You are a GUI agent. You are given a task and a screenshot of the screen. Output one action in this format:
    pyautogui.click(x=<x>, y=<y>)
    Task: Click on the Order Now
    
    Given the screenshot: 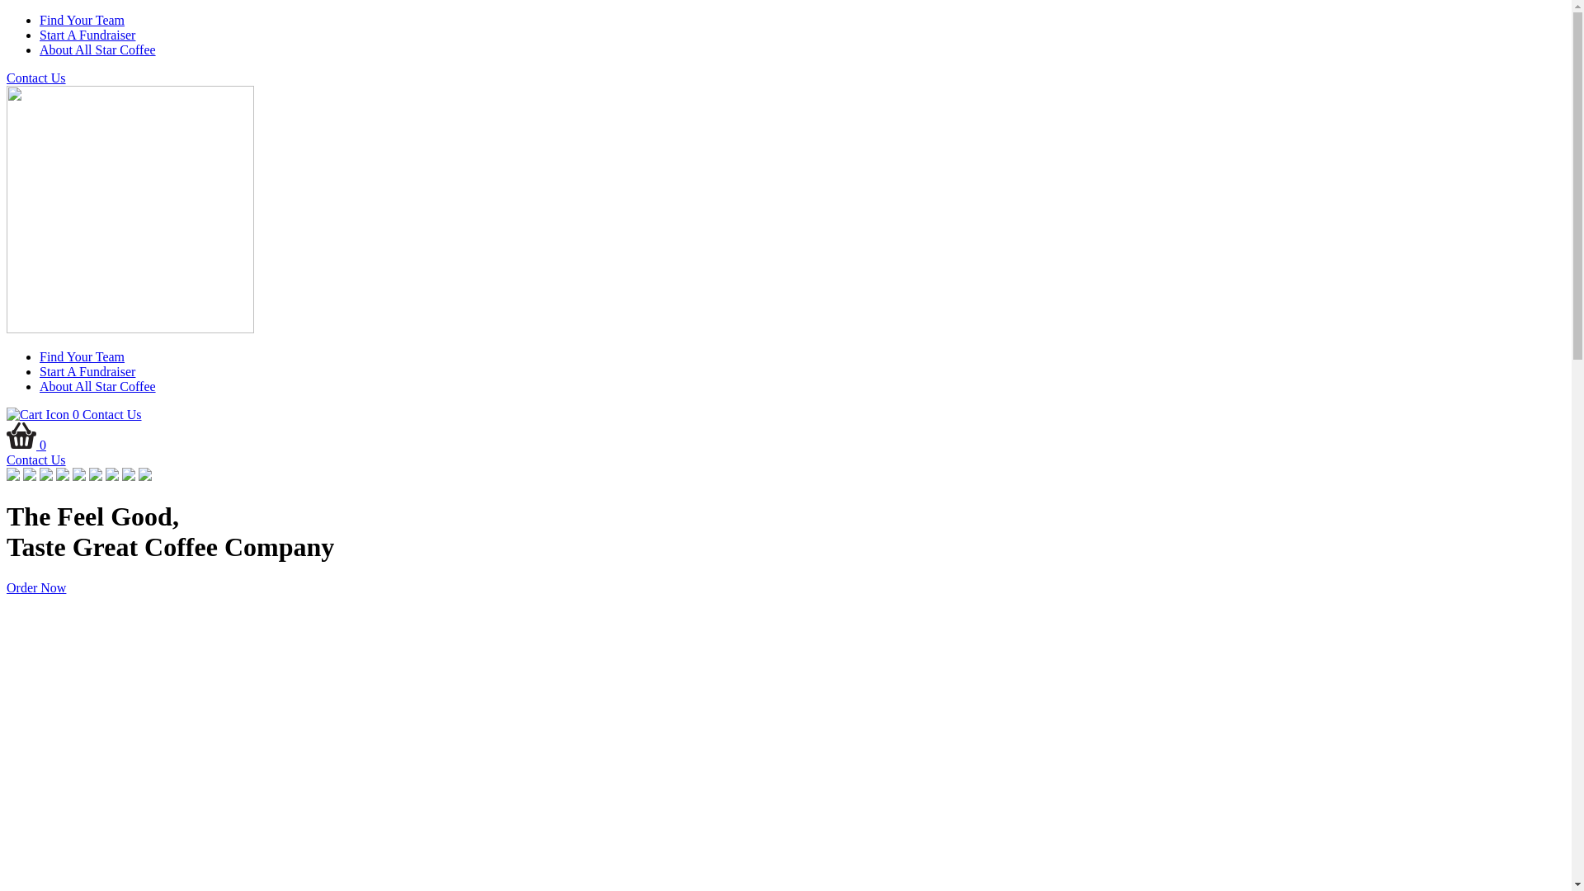 What is the action you would take?
    pyautogui.click(x=36, y=587)
    